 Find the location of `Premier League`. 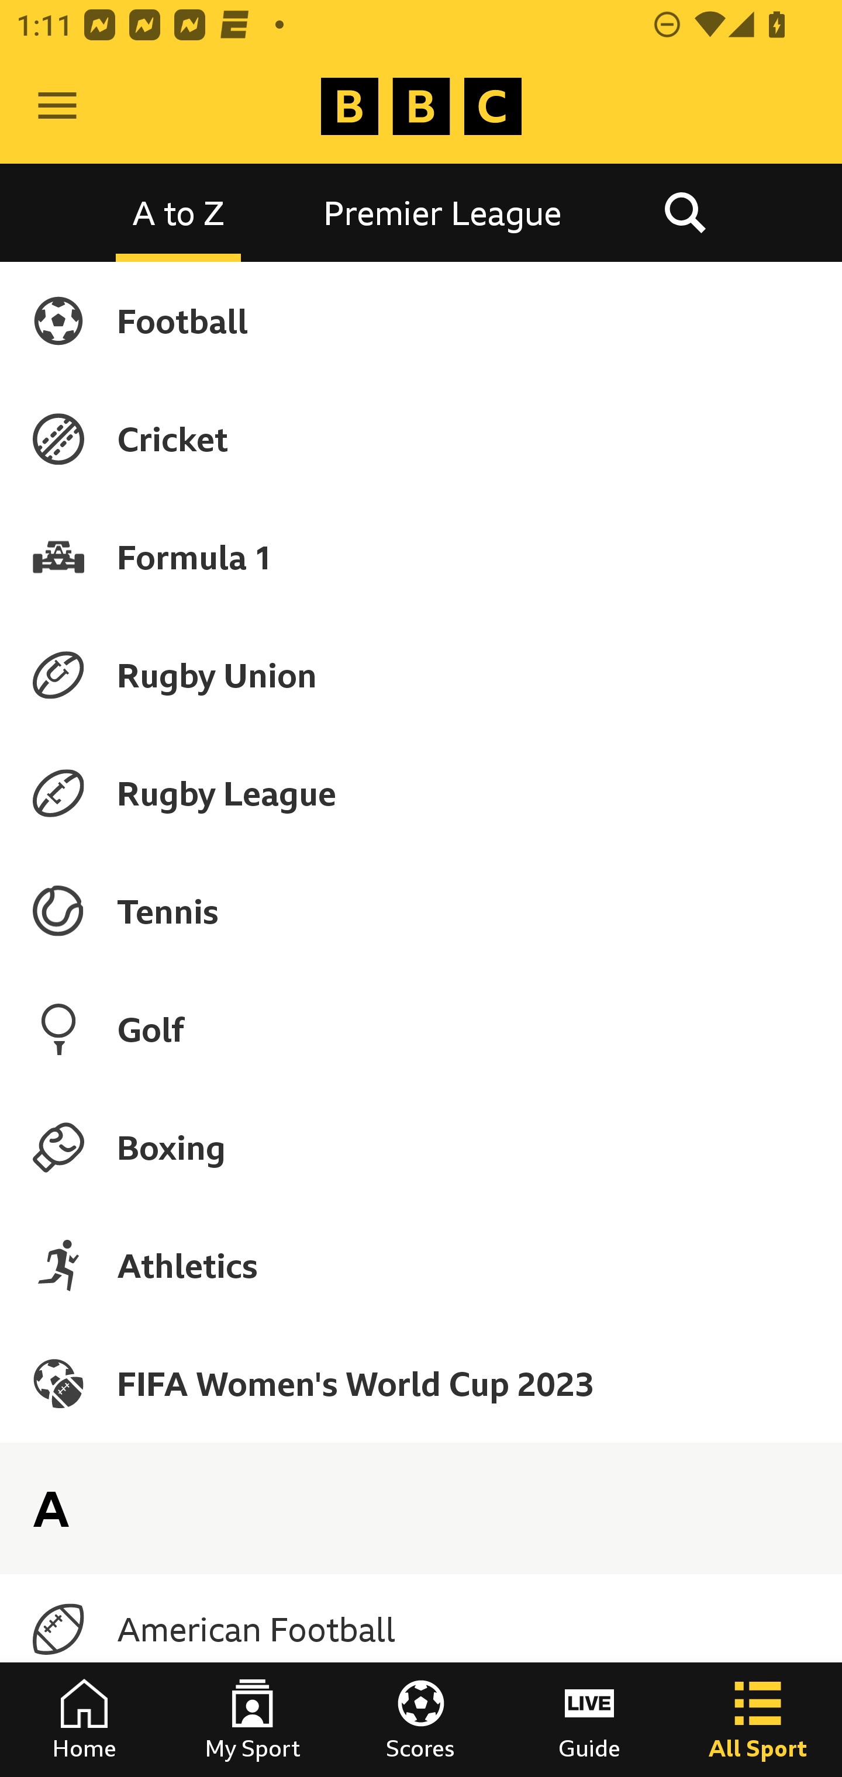

Premier League is located at coordinates (443, 212).